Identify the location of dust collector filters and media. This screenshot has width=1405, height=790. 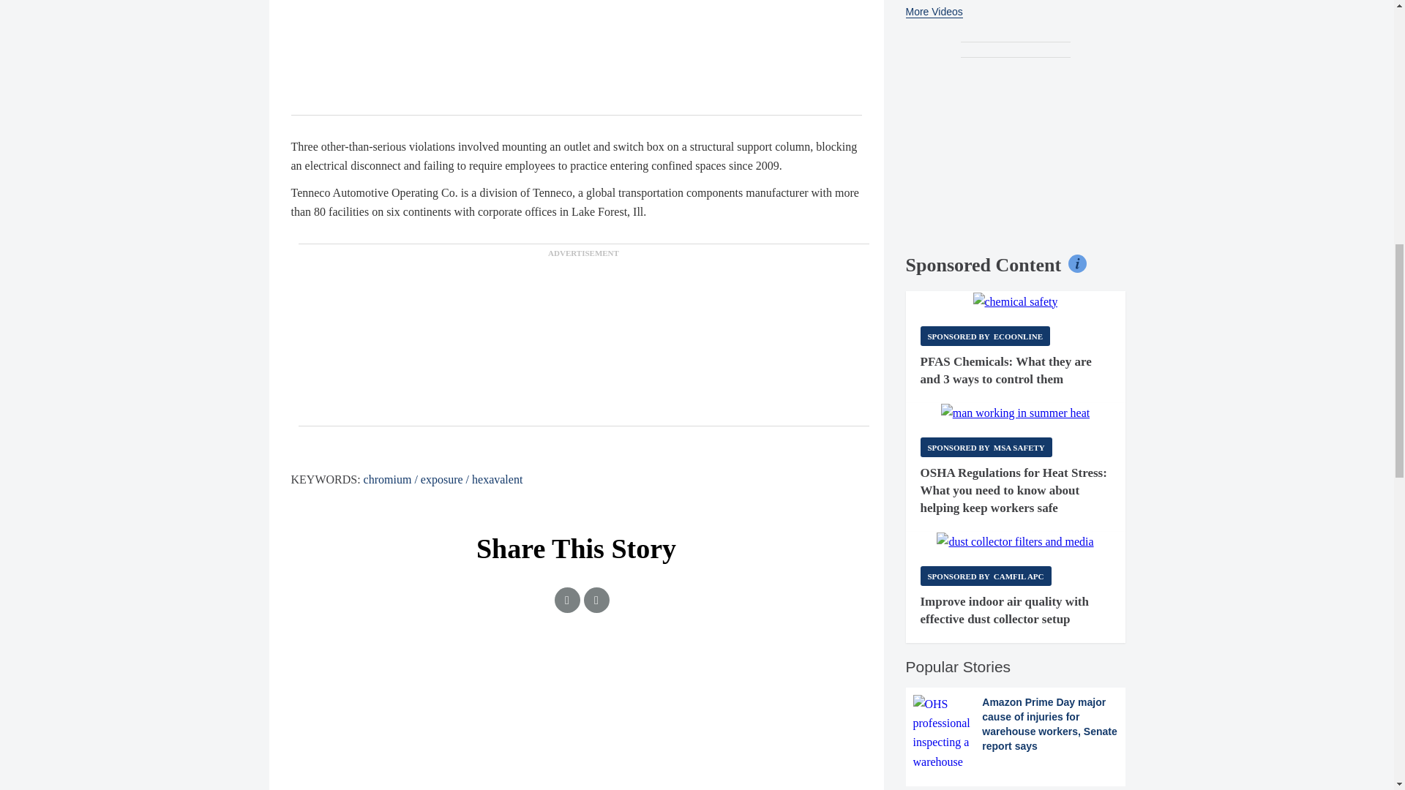
(1014, 541).